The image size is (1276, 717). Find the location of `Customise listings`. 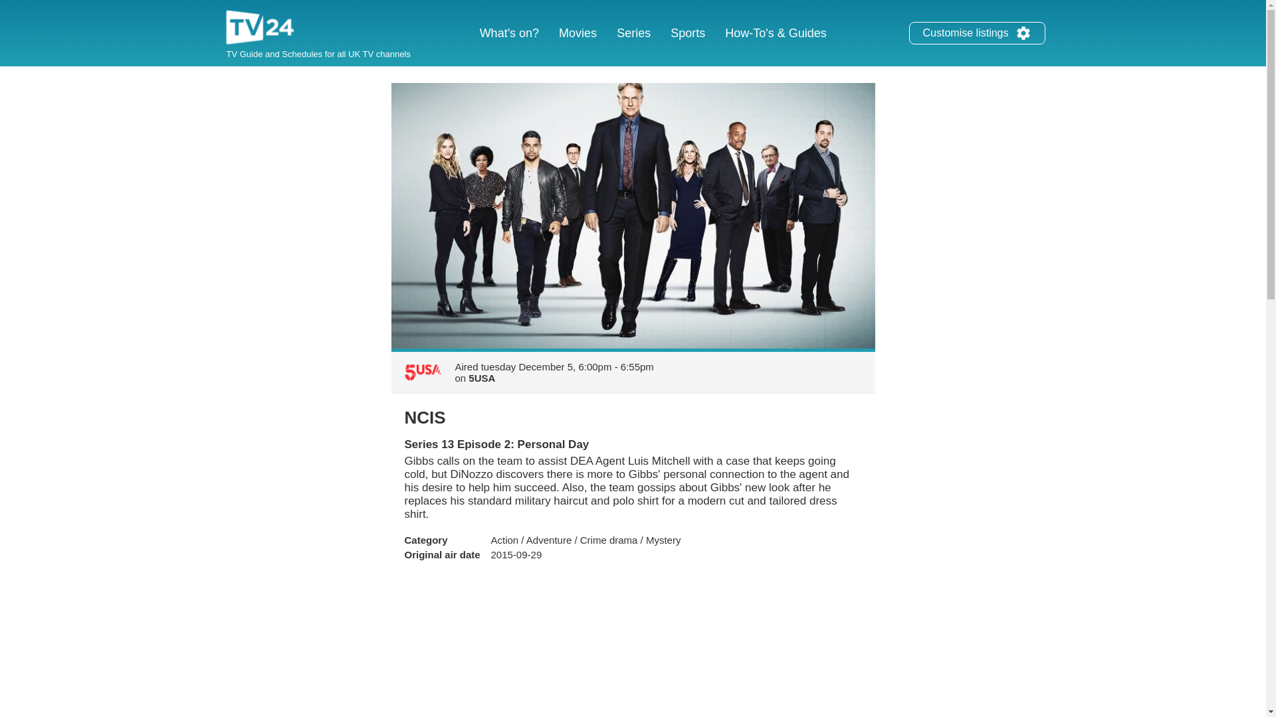

Customise listings is located at coordinates (977, 33).